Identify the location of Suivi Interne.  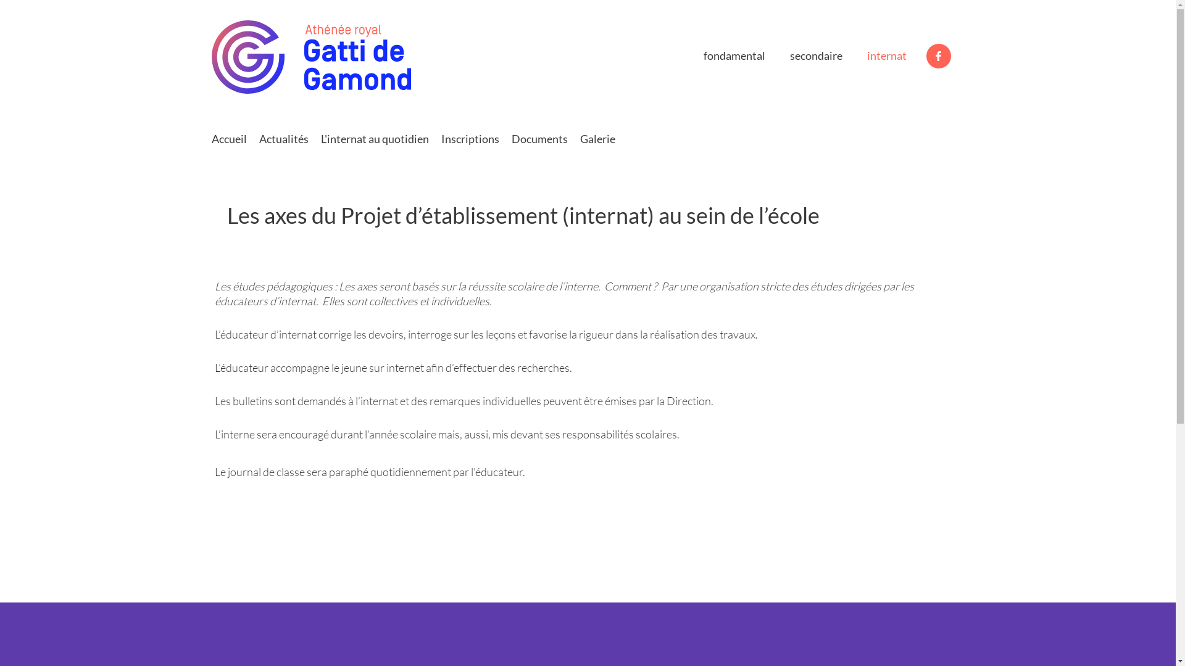
(263, 17).